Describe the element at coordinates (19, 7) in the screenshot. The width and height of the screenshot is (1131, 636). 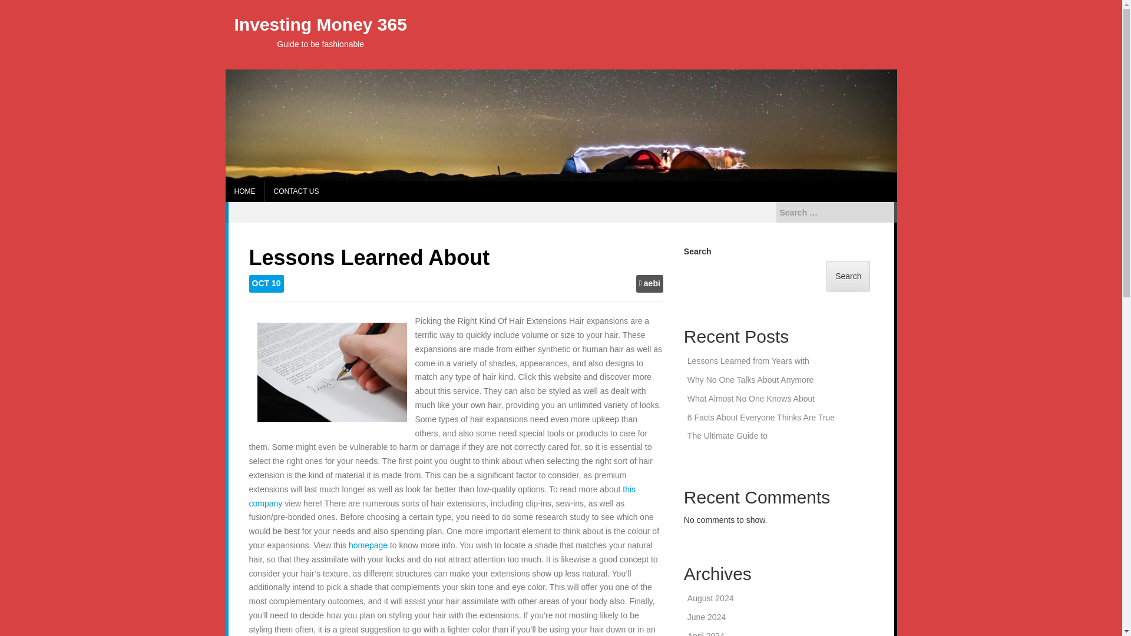
I see `Search` at that location.